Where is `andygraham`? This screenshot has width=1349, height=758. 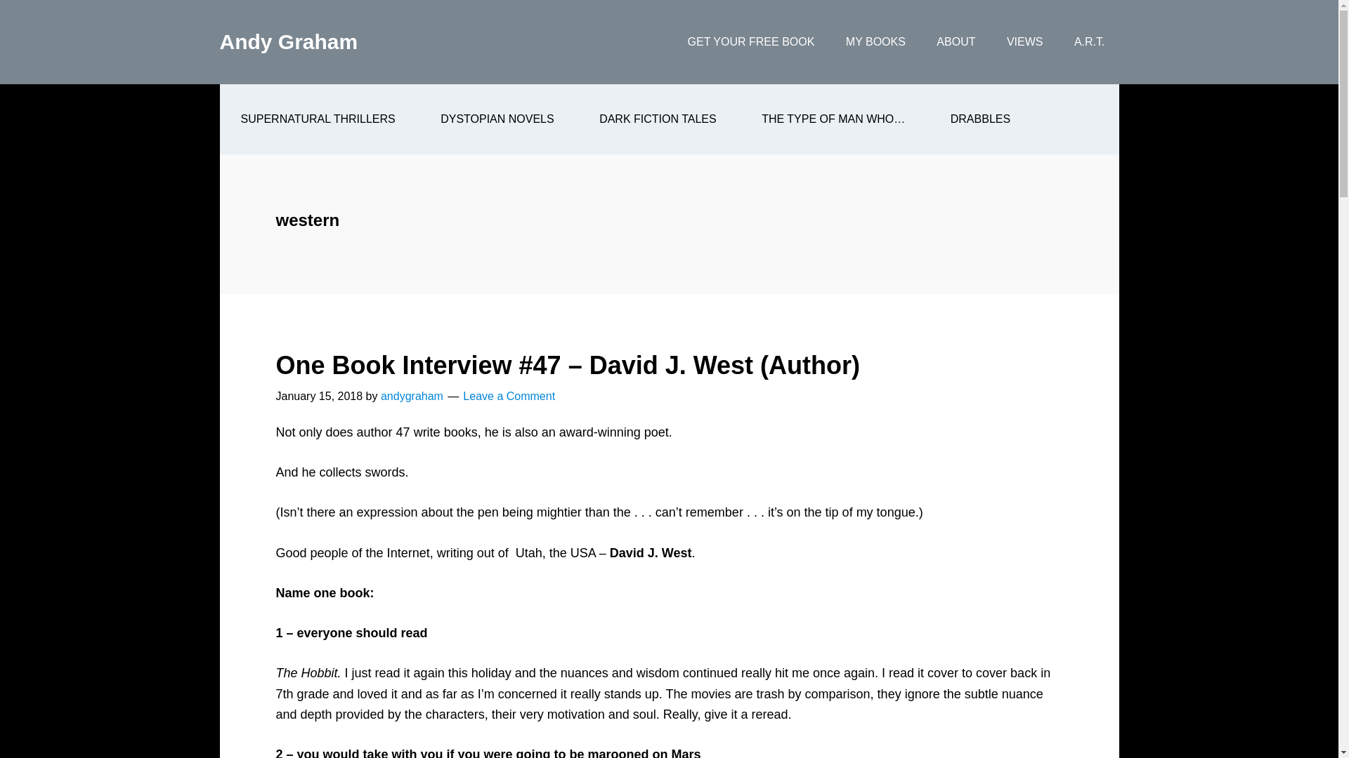
andygraham is located at coordinates (412, 396).